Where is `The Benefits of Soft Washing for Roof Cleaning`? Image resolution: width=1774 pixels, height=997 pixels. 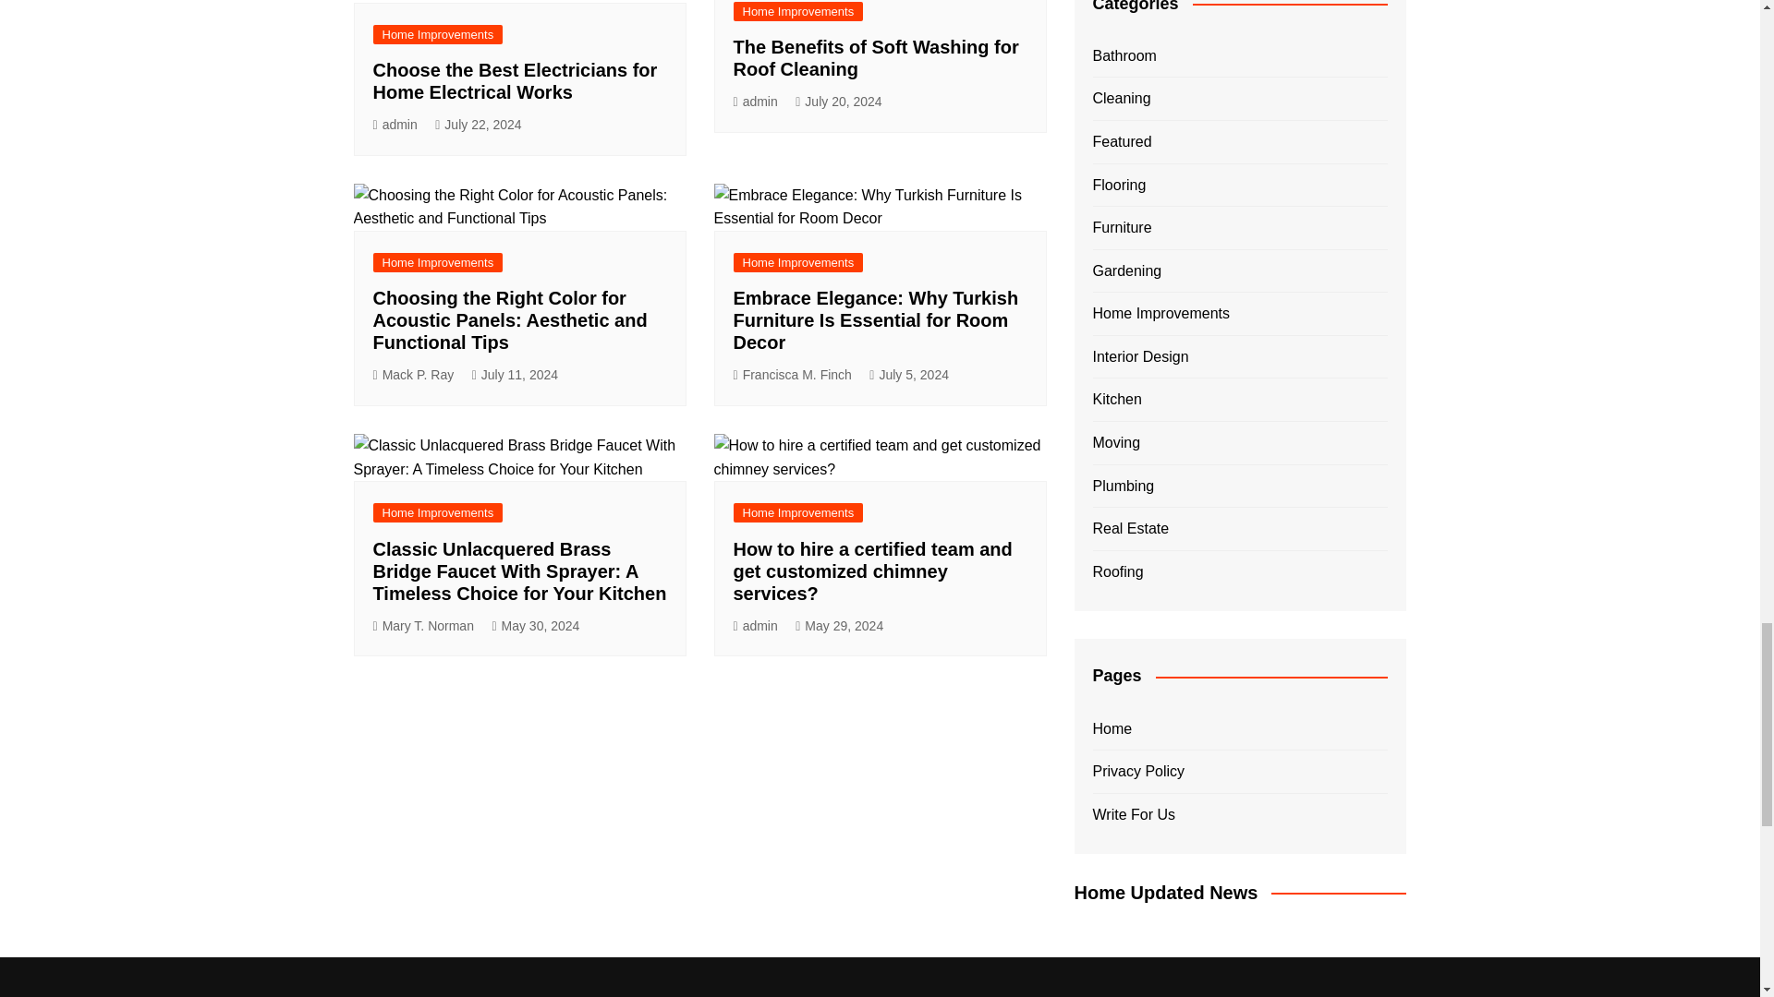 The Benefits of Soft Washing for Roof Cleaning is located at coordinates (876, 57).